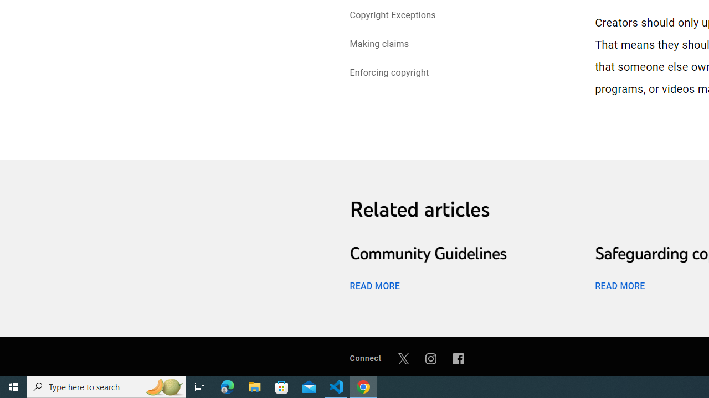 The height and width of the screenshot is (398, 709). Describe the element at coordinates (619, 285) in the screenshot. I see `READ MORE` at that location.